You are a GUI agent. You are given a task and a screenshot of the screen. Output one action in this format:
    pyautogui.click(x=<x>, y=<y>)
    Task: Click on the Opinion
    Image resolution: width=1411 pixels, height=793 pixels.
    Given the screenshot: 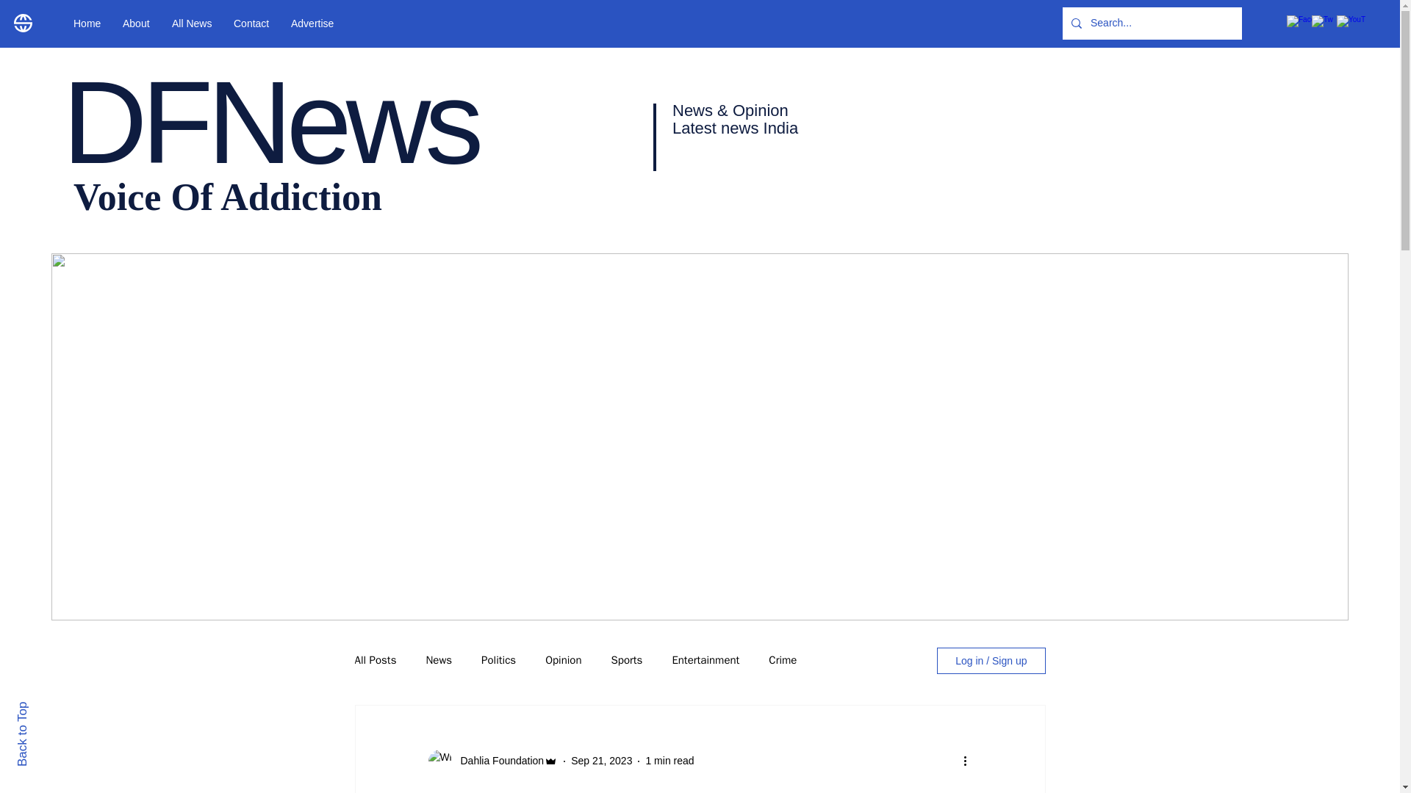 What is the action you would take?
    pyautogui.click(x=563, y=660)
    